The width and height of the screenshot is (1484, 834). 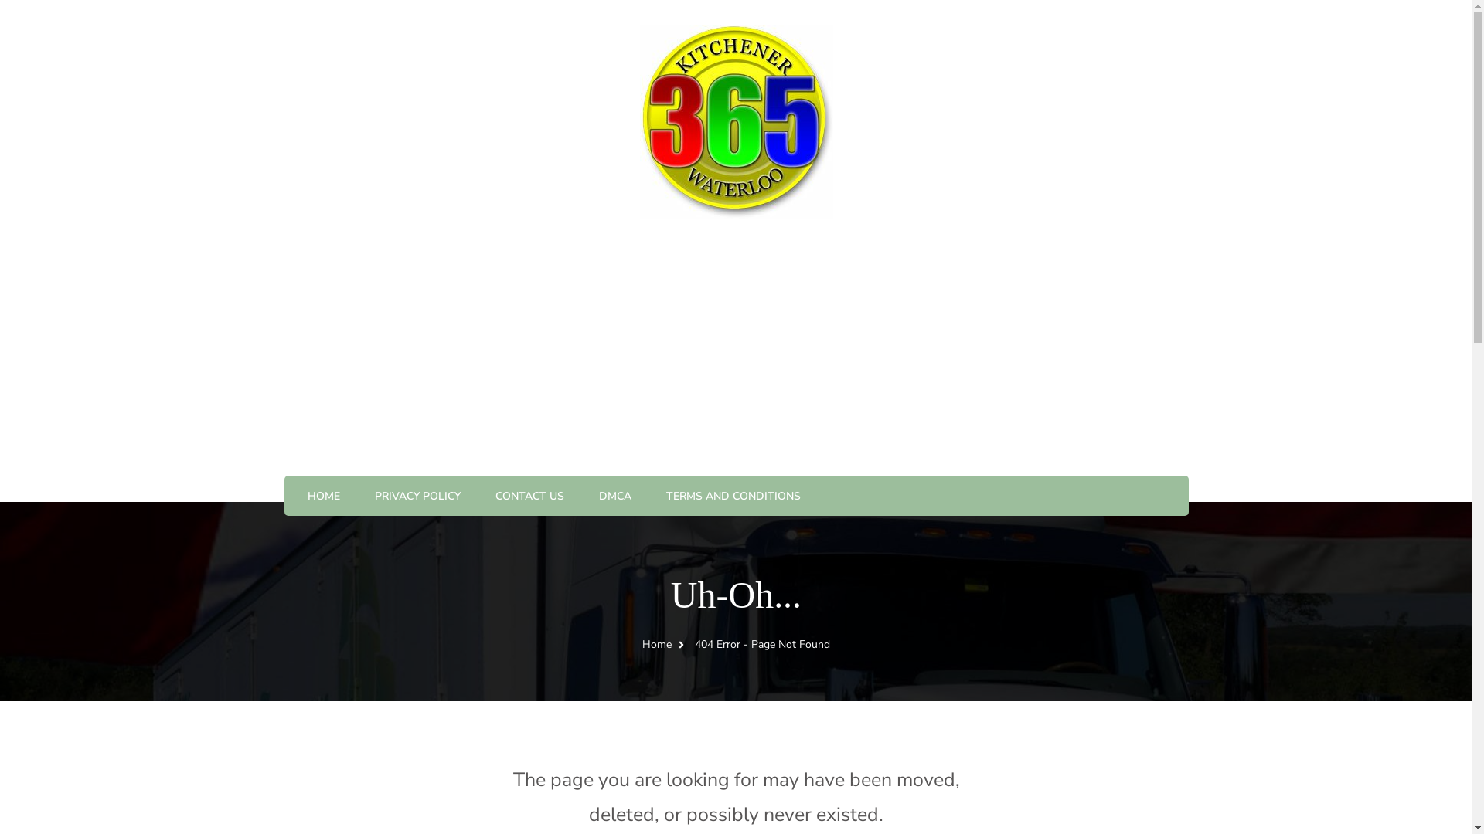 I want to click on CONTACT US, so click(x=529, y=497).